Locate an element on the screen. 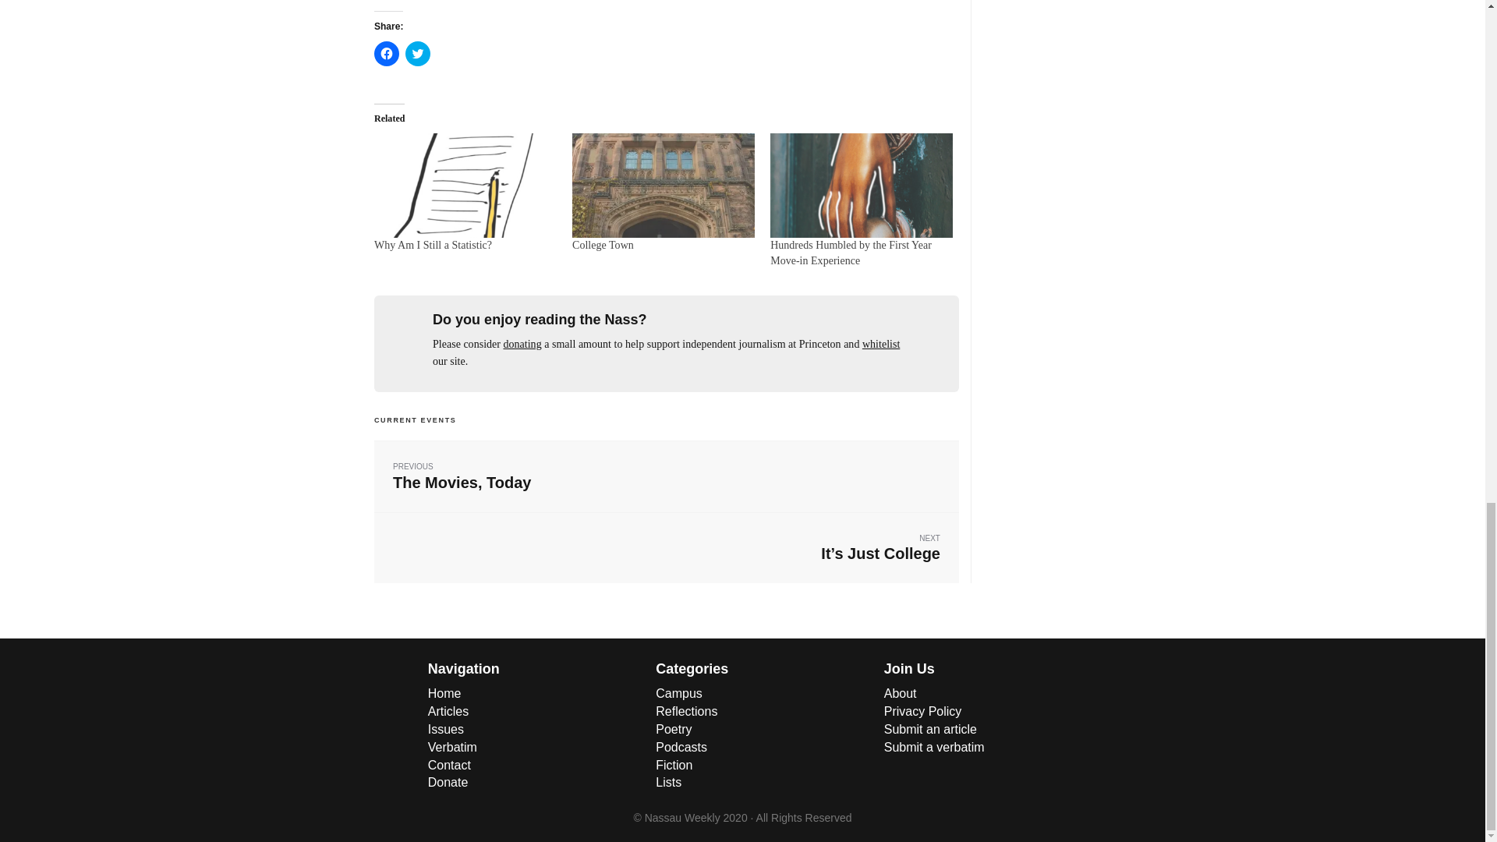 The width and height of the screenshot is (1497, 842). Hundreds Humbled by the First Year Move-in Experience is located at coordinates (602, 245).